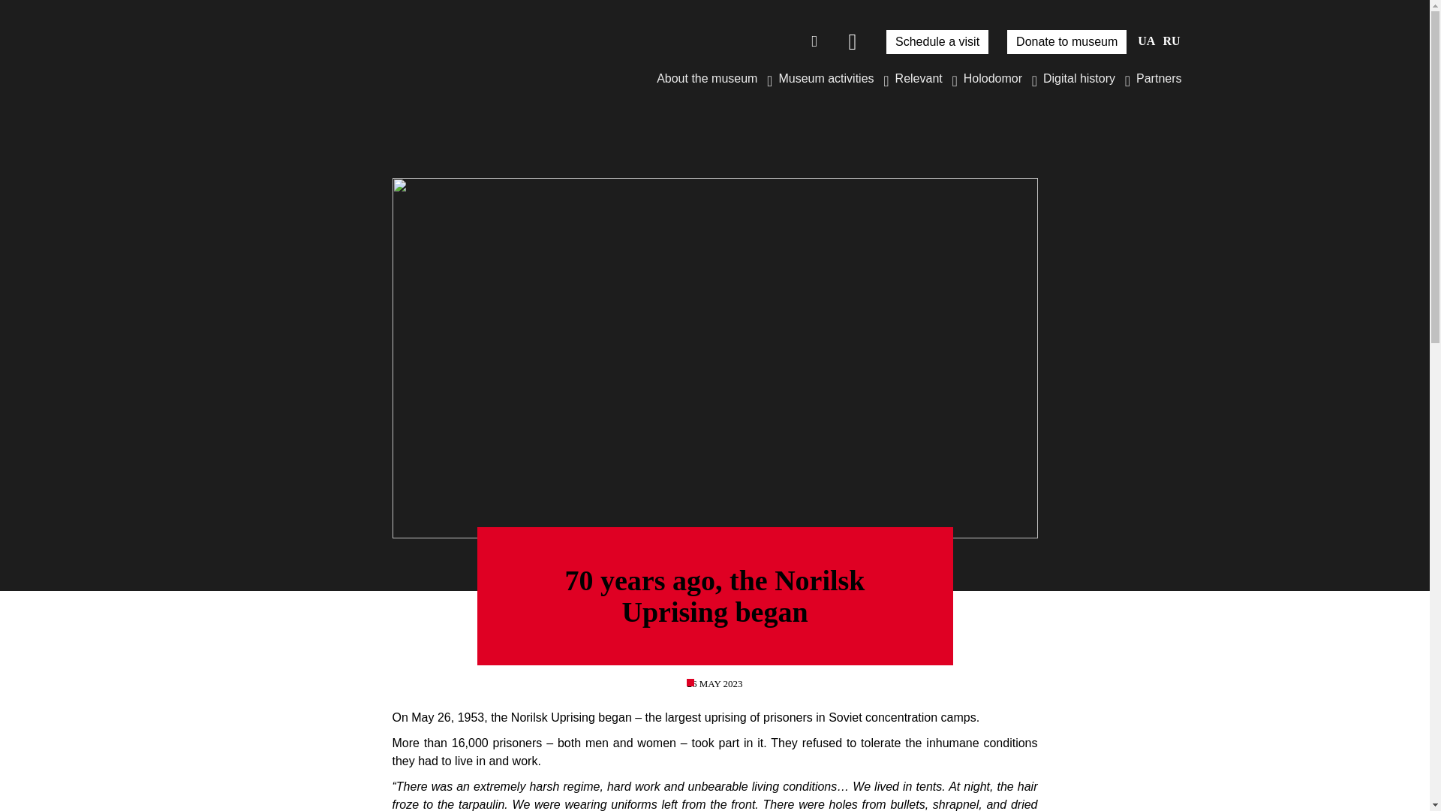 This screenshot has height=811, width=1441. I want to click on Relevant, so click(923, 78).